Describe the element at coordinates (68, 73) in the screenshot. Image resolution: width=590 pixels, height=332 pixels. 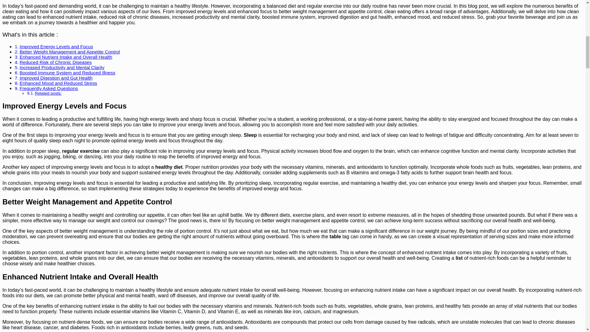
I see `Boosted Immune System and Reduced Illness` at that location.